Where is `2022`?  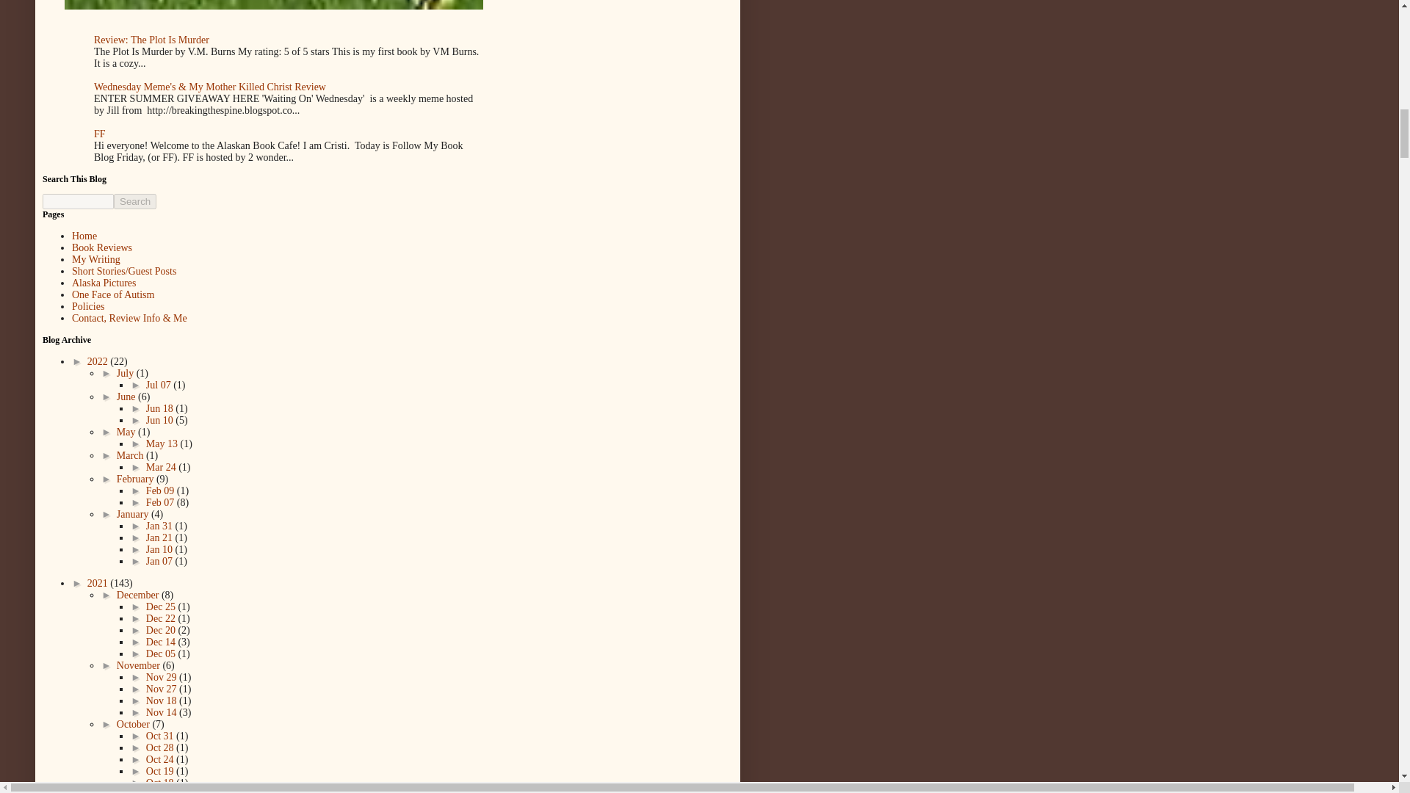 2022 is located at coordinates (99, 361).